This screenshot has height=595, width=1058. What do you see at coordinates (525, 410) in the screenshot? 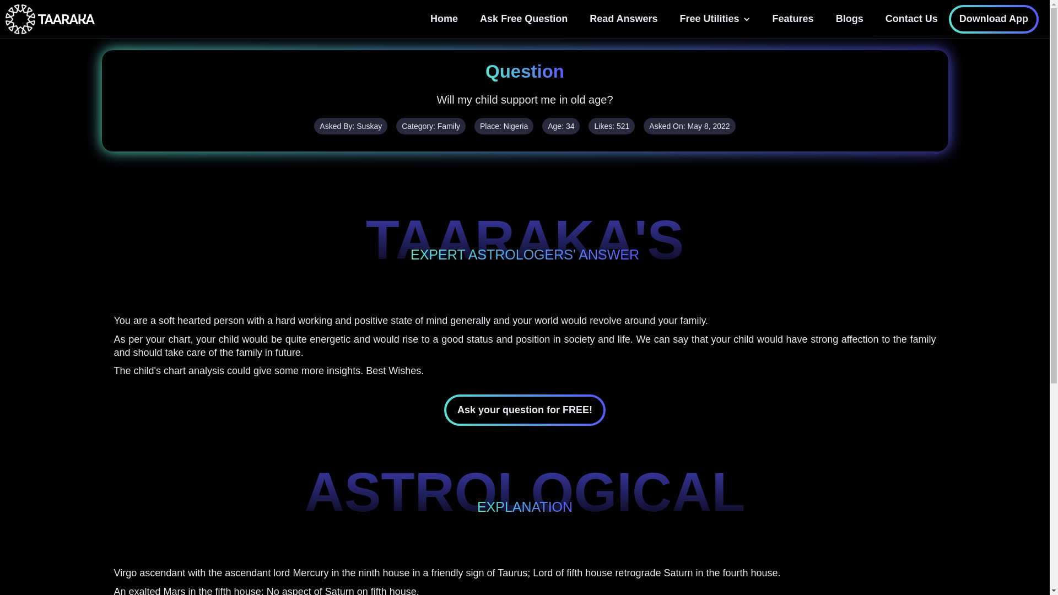
I see `Ask your question for FREE!` at bounding box center [525, 410].